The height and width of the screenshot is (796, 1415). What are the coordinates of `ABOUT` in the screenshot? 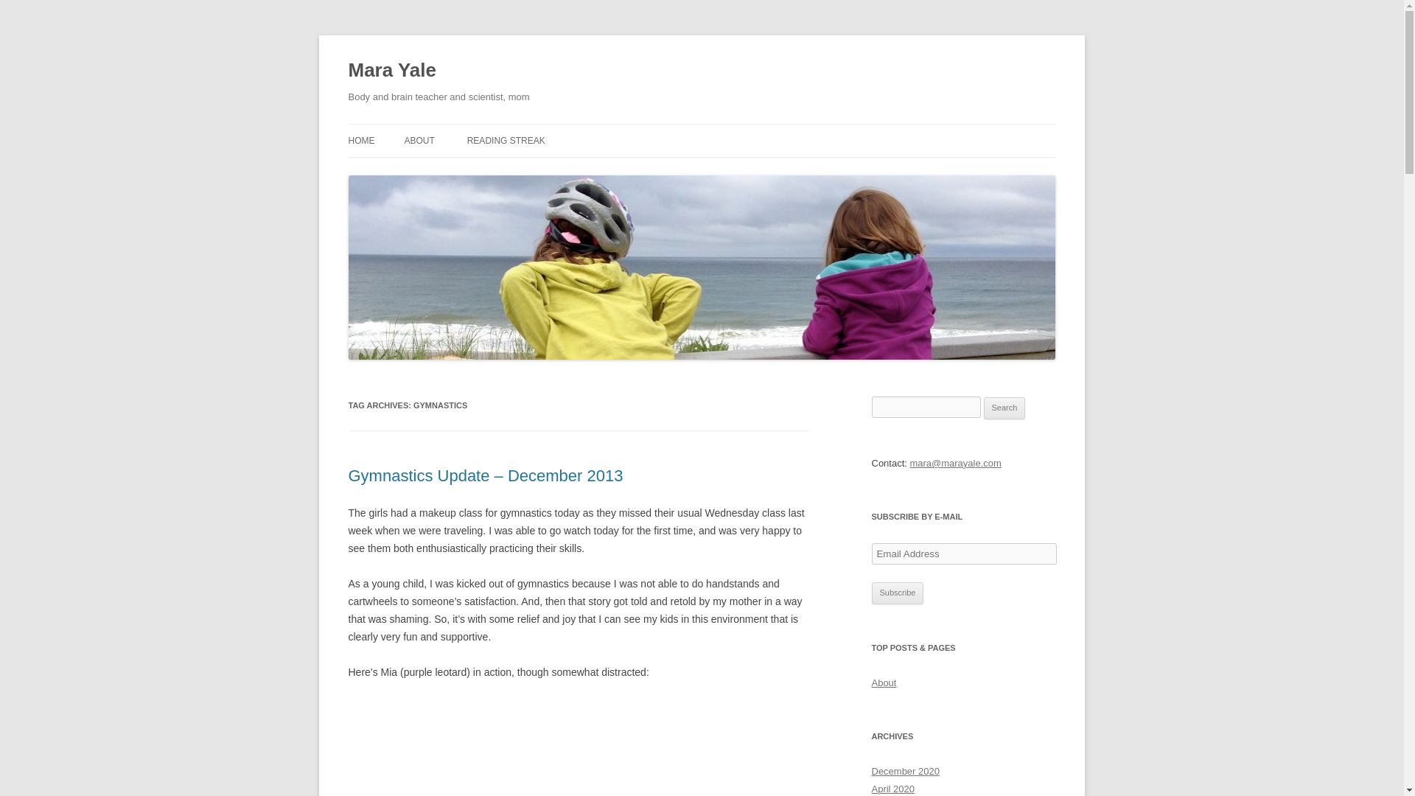 It's located at (419, 140).